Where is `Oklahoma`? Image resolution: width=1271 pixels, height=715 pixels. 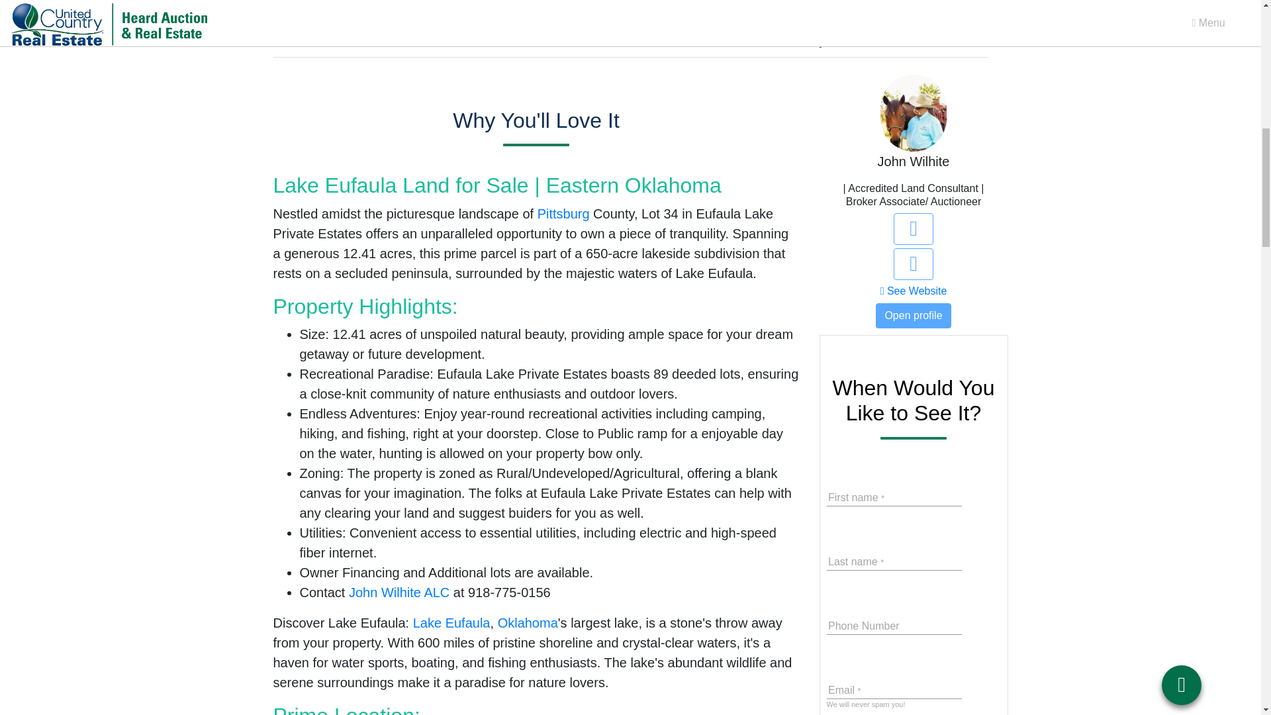 Oklahoma is located at coordinates (528, 622).